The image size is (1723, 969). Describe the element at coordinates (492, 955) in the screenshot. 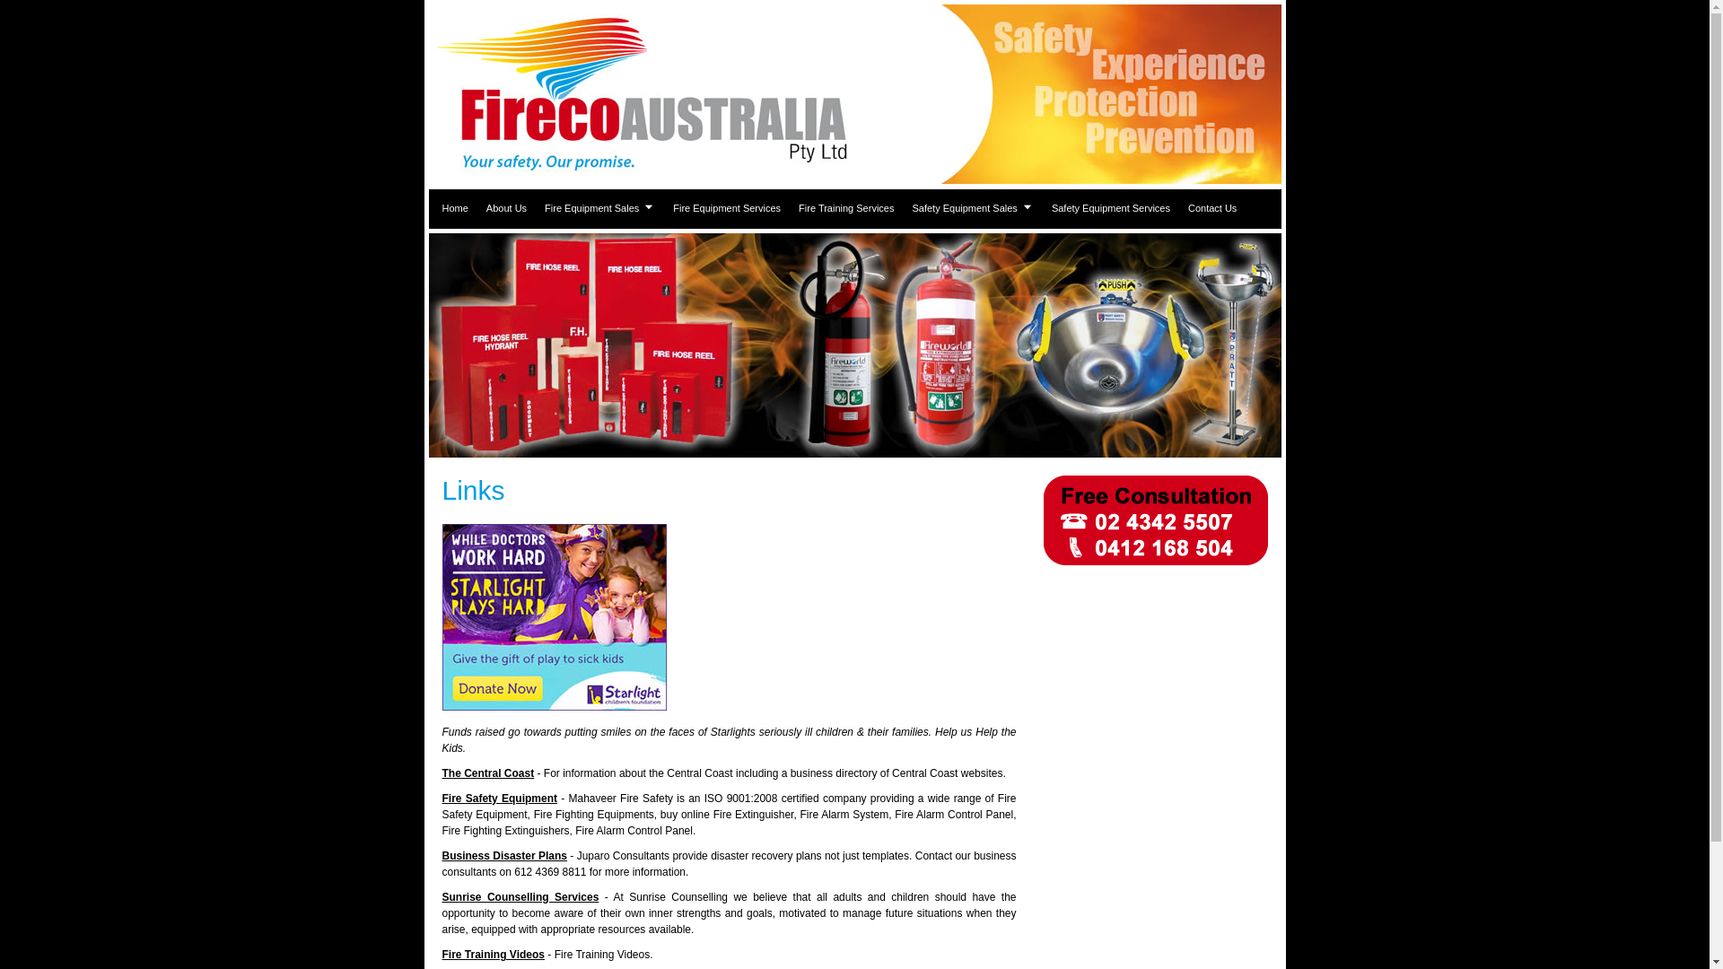

I see `Fire Training Videos` at that location.